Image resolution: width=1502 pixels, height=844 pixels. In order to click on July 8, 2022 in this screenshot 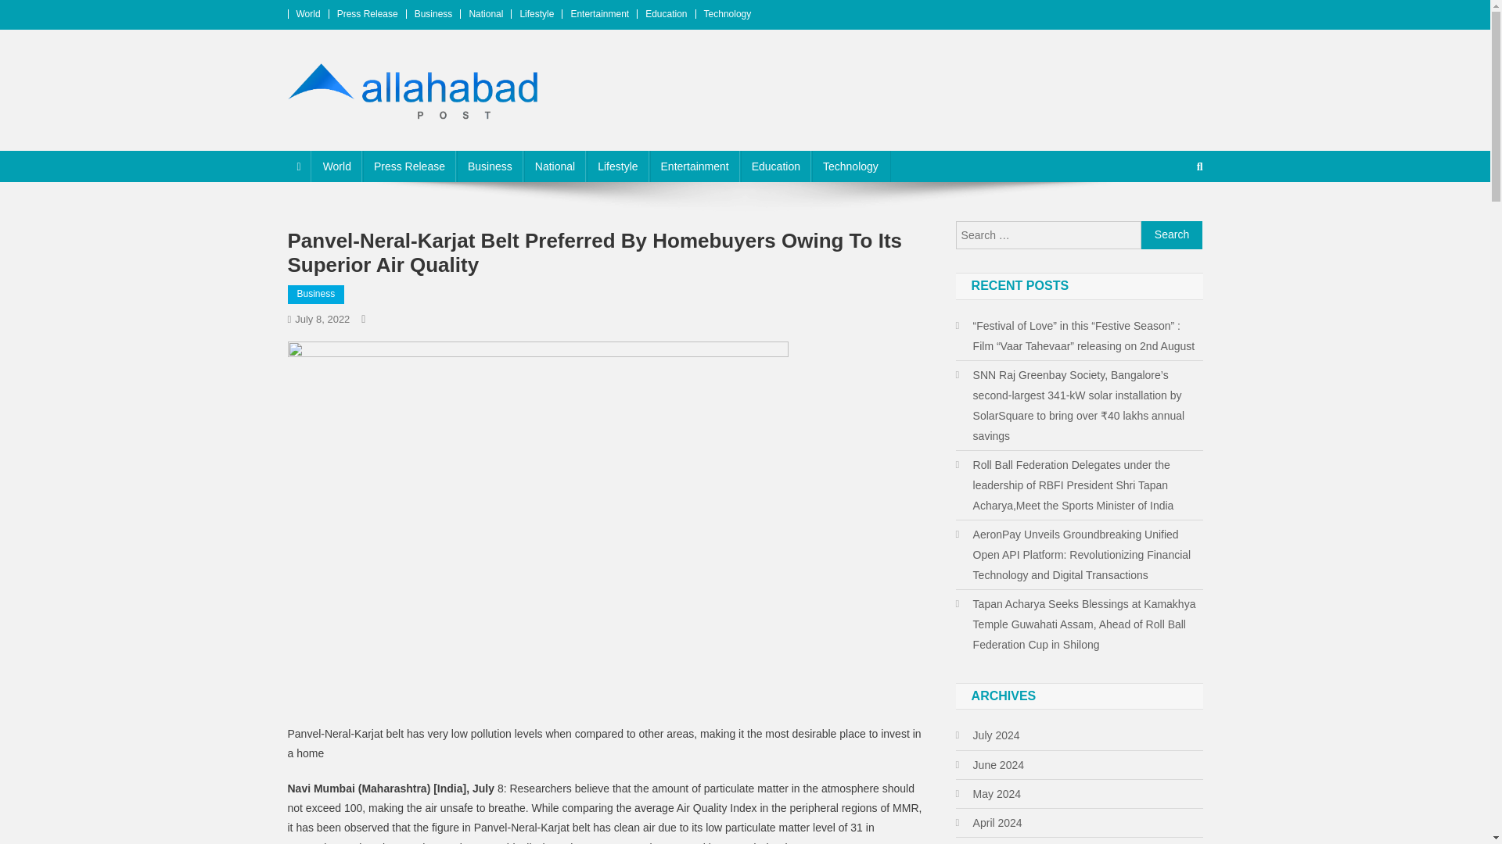, I will do `click(322, 319)`.